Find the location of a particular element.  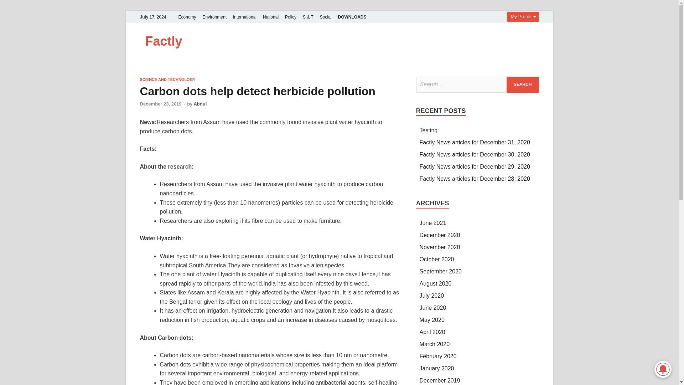

Factly is located at coordinates (164, 41).